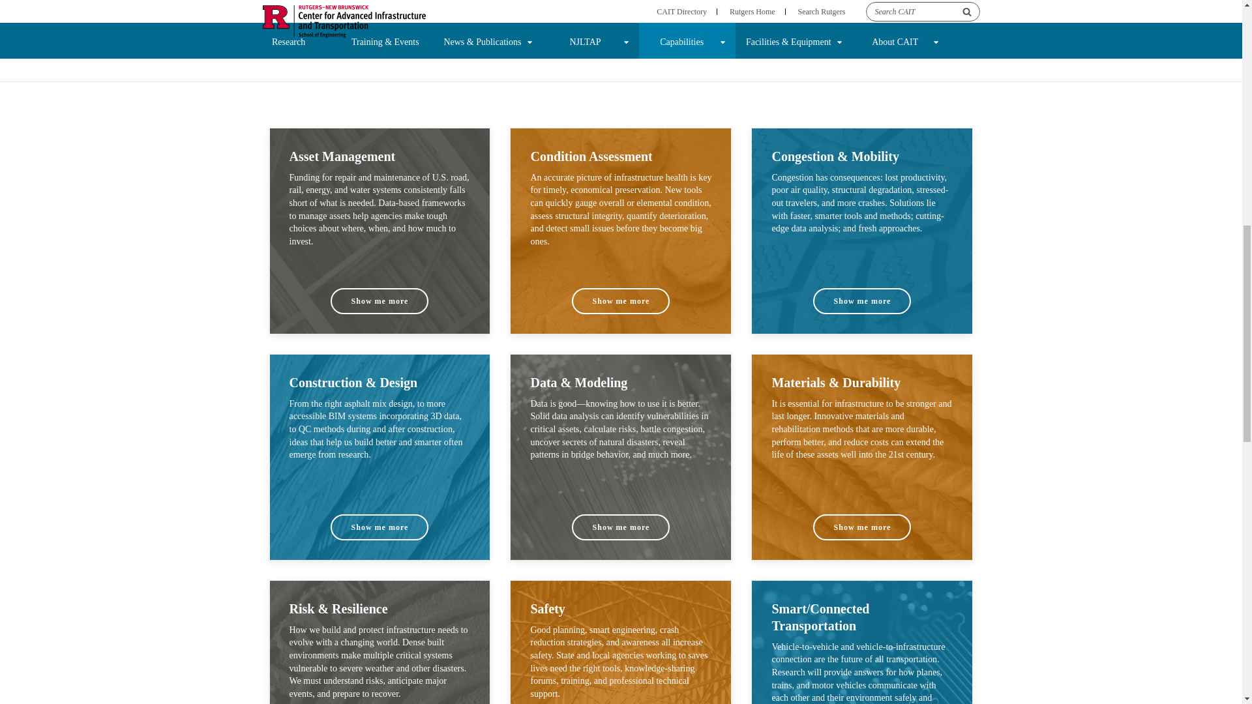  I want to click on Show me more, so click(621, 527).